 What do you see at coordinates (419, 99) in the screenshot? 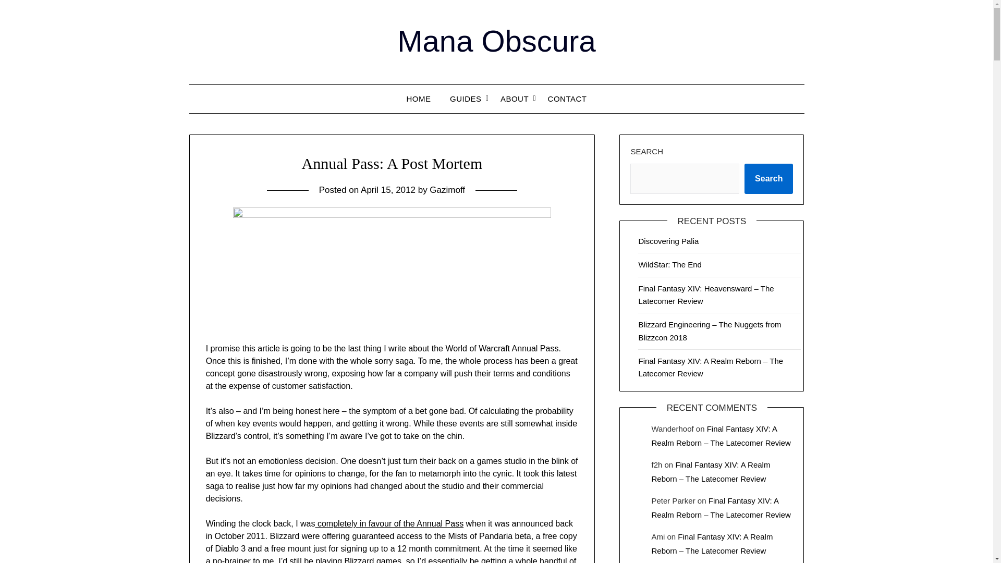
I see `HOME` at bounding box center [419, 99].